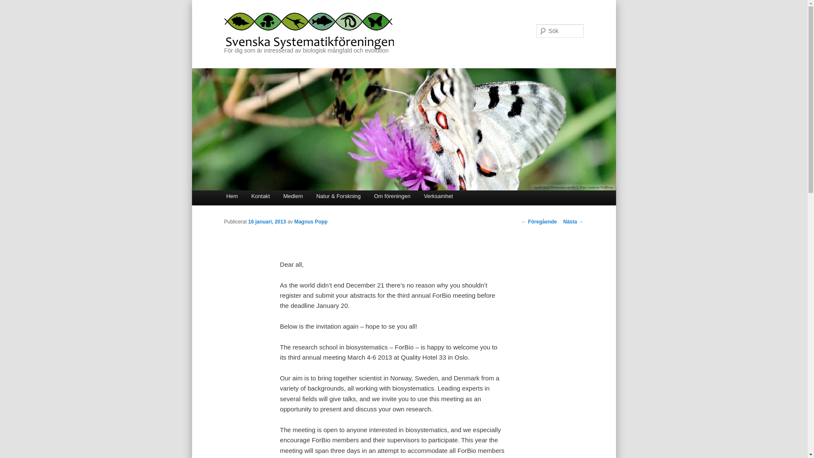 The width and height of the screenshot is (814, 458). Describe the element at coordinates (260, 196) in the screenshot. I see `Kontakt` at that location.